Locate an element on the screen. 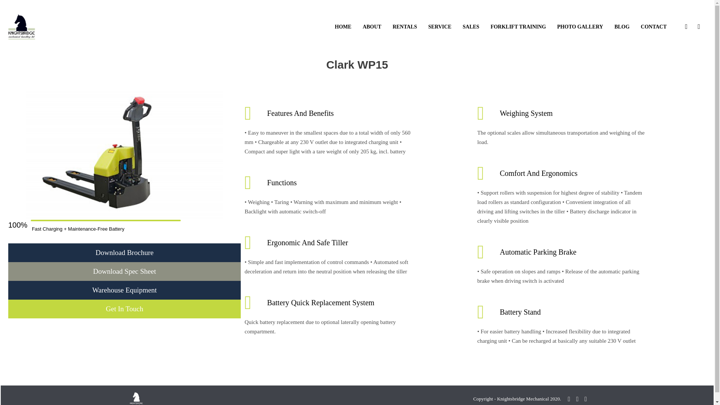 The width and height of the screenshot is (720, 405). ABOUT is located at coordinates (372, 26).